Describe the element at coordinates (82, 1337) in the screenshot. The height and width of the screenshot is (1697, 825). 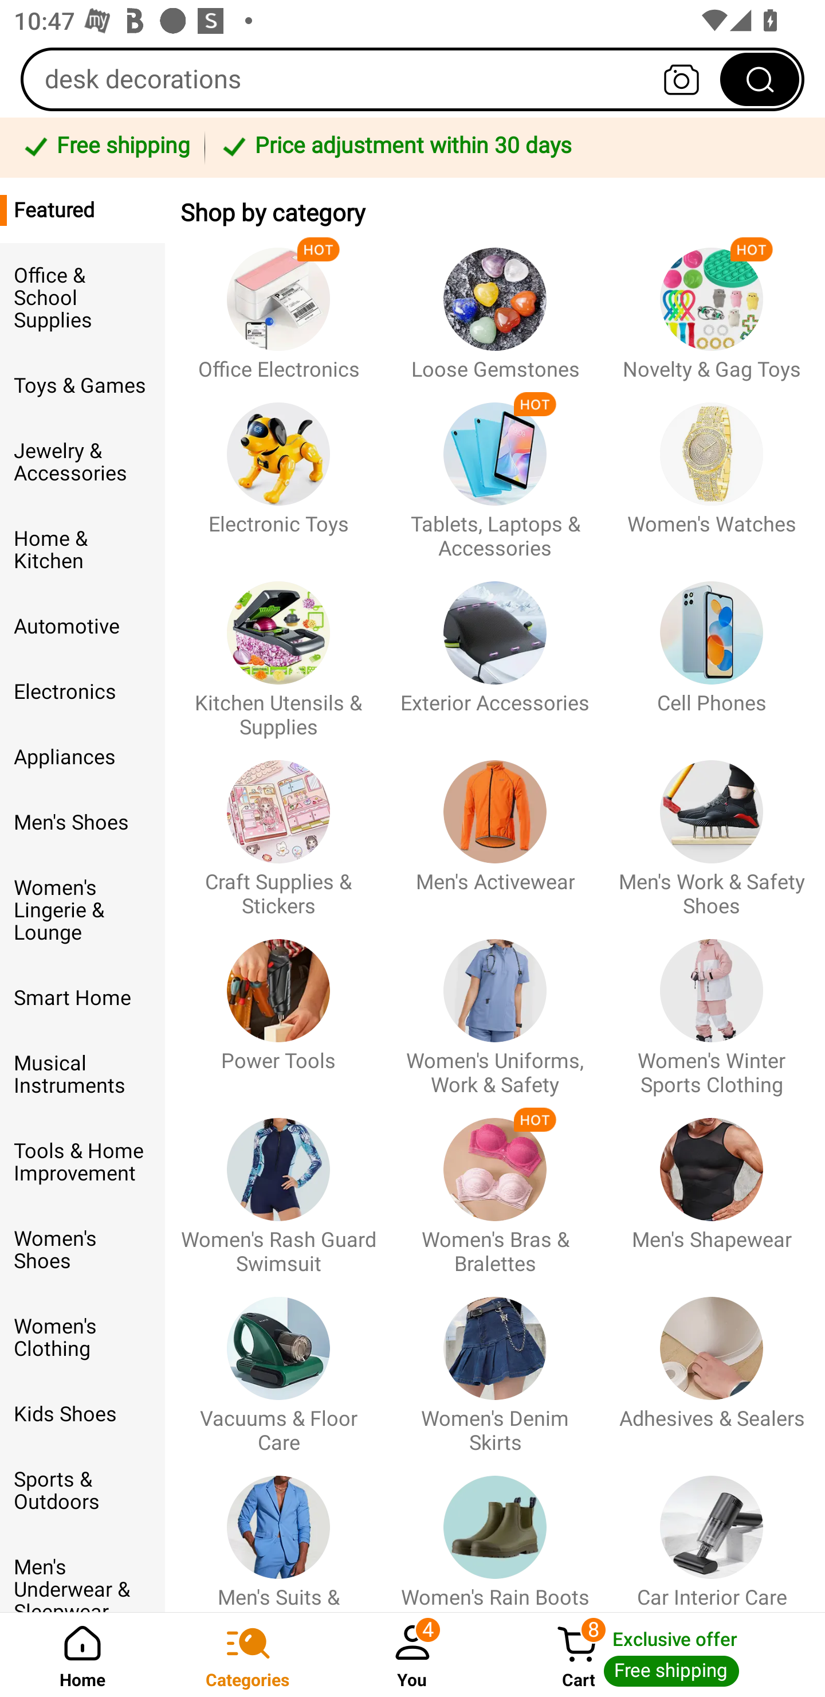
I see `Women's Clothing` at that location.